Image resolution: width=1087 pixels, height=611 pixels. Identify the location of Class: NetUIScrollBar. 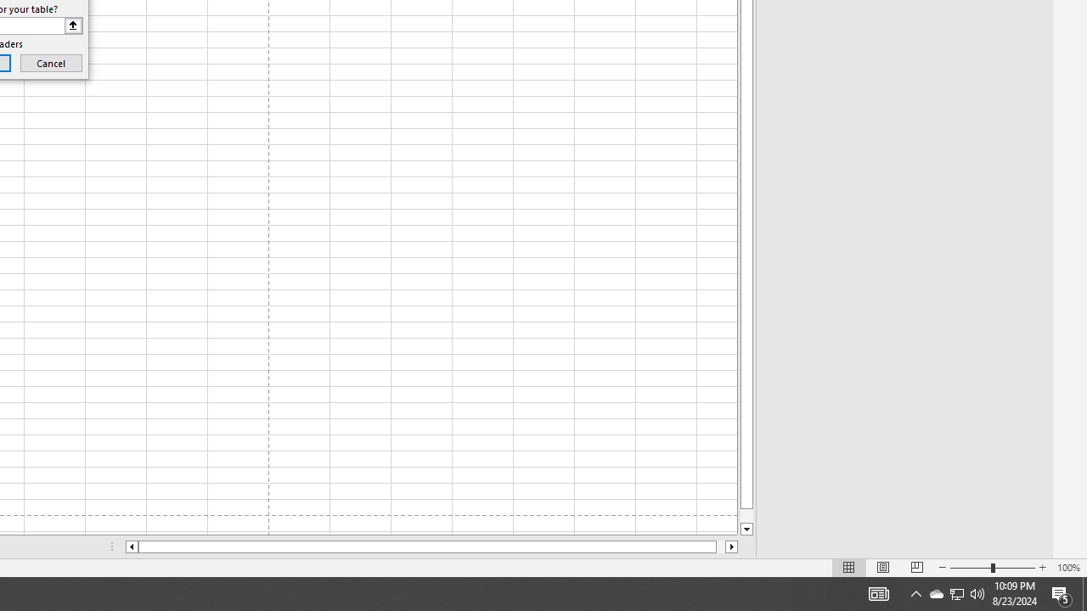
(431, 547).